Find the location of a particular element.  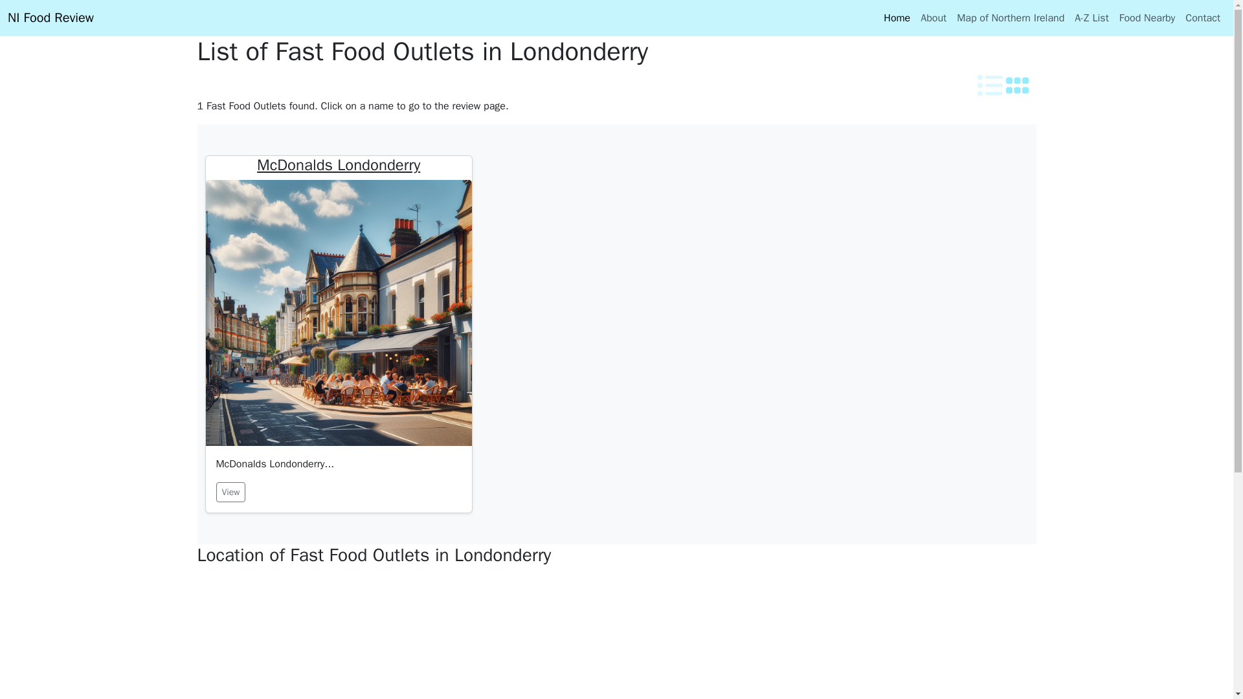

Food Nearby is located at coordinates (1147, 17).